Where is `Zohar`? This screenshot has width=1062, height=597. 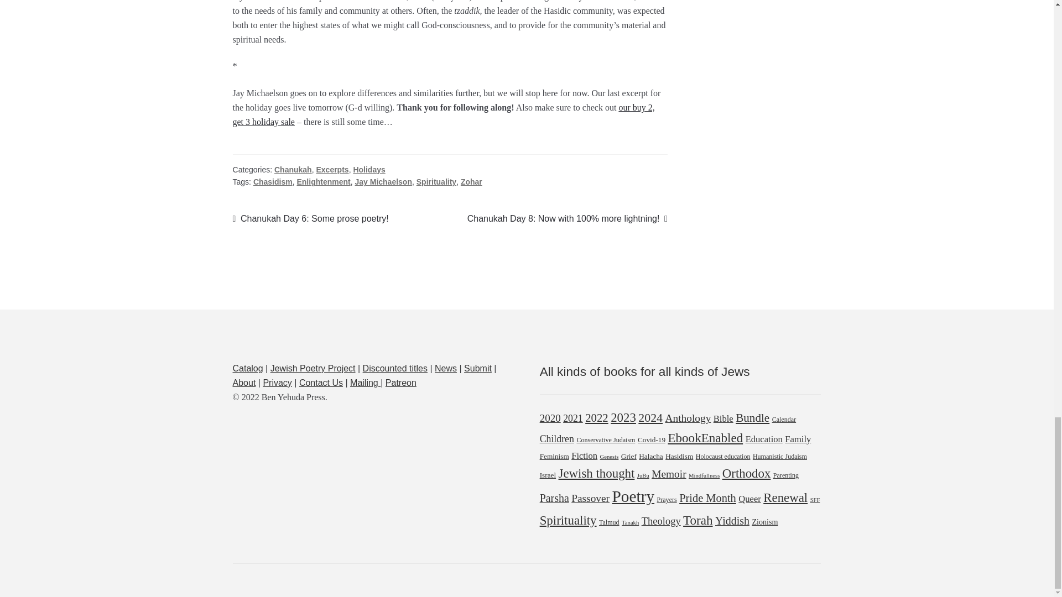
Zohar is located at coordinates (471, 181).